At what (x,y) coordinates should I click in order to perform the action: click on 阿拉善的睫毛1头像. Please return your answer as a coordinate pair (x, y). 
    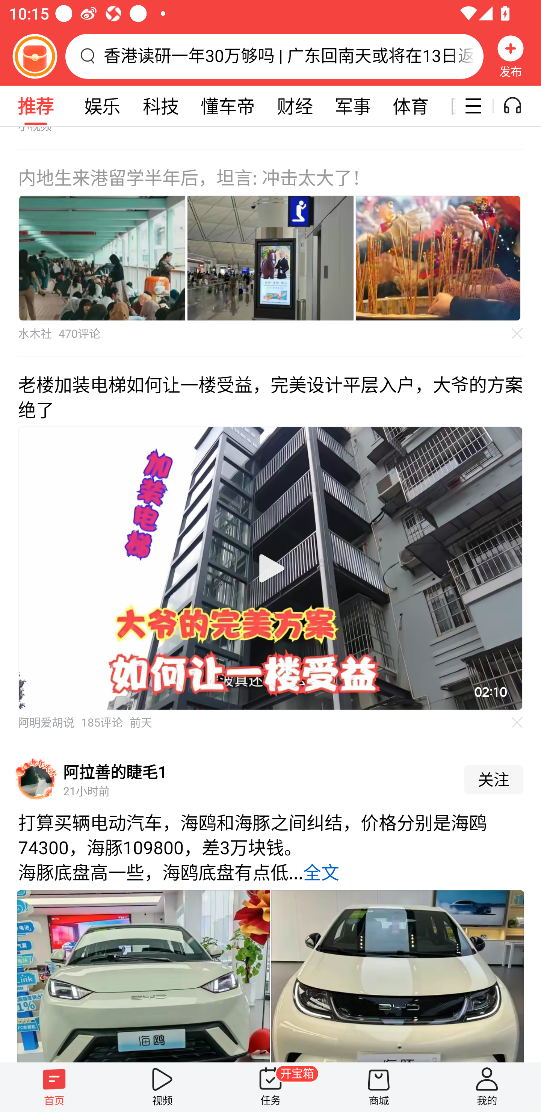
    Looking at the image, I should click on (36, 779).